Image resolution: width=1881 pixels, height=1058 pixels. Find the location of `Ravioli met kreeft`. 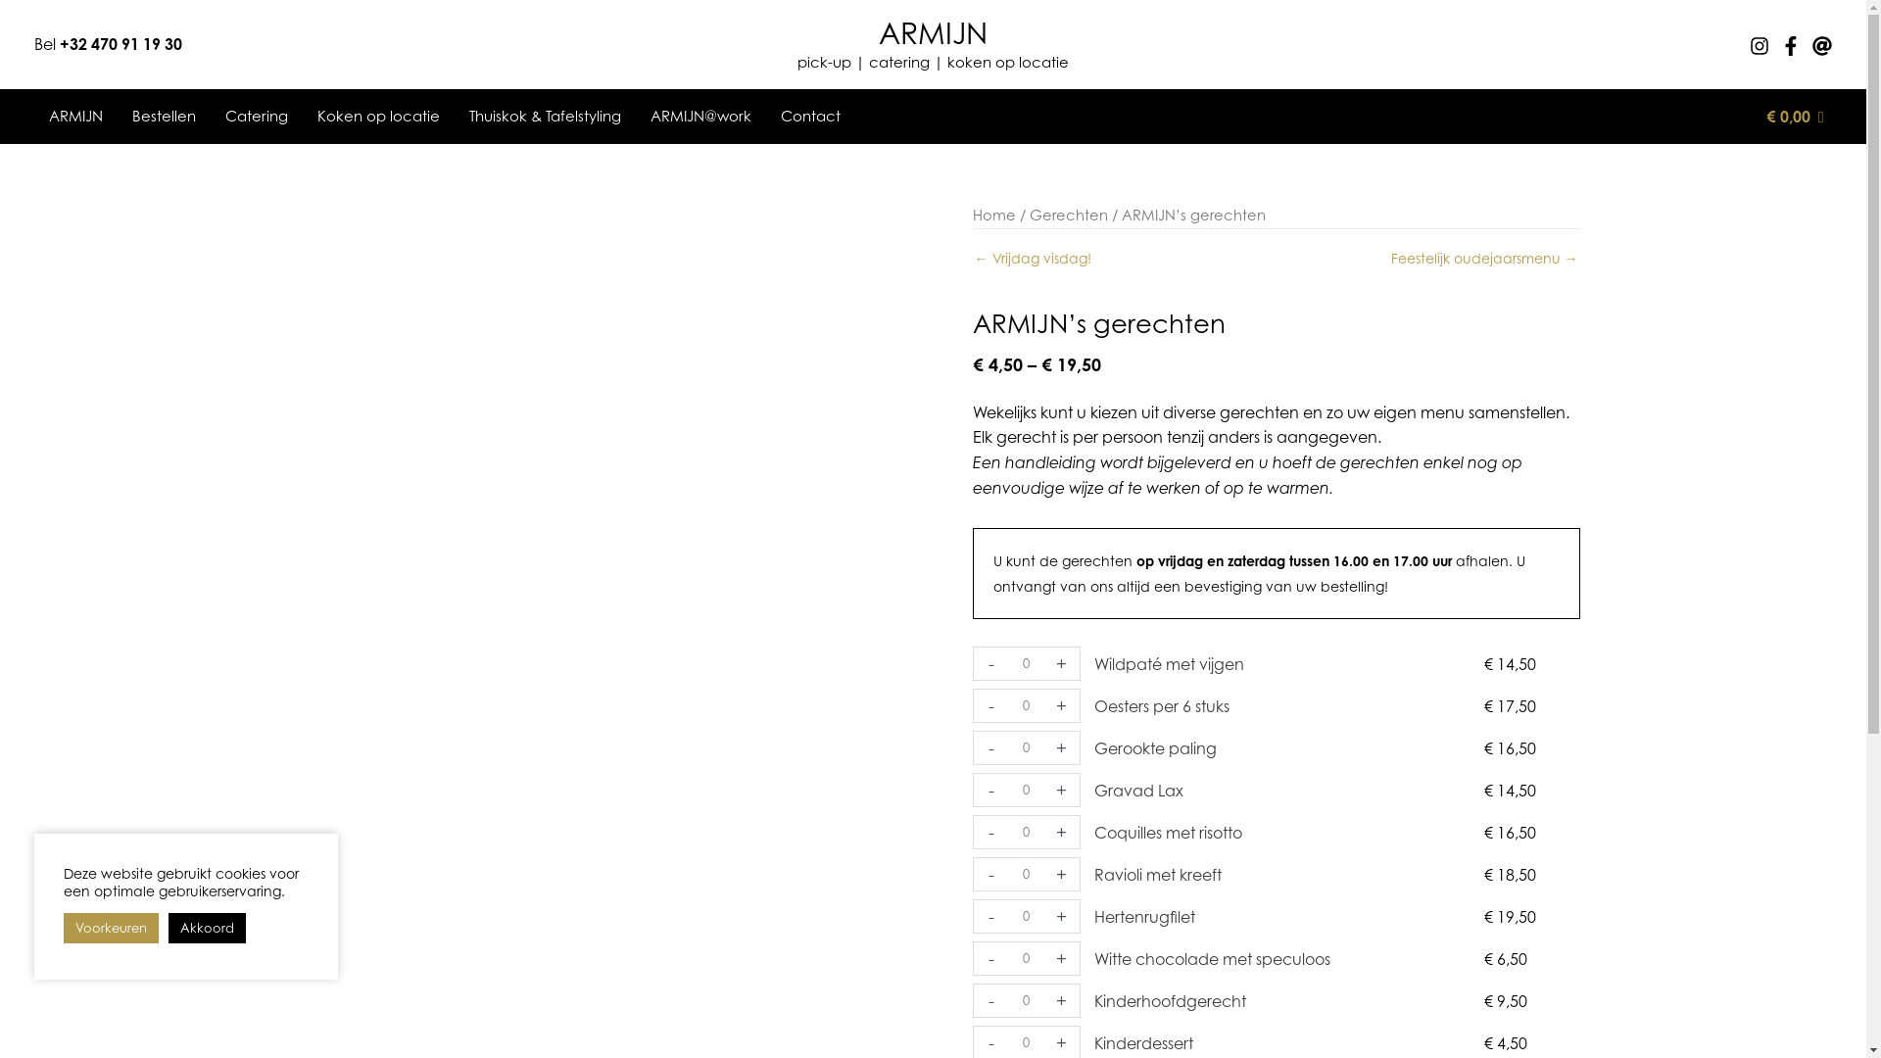

Ravioli met kreeft is located at coordinates (1158, 874).